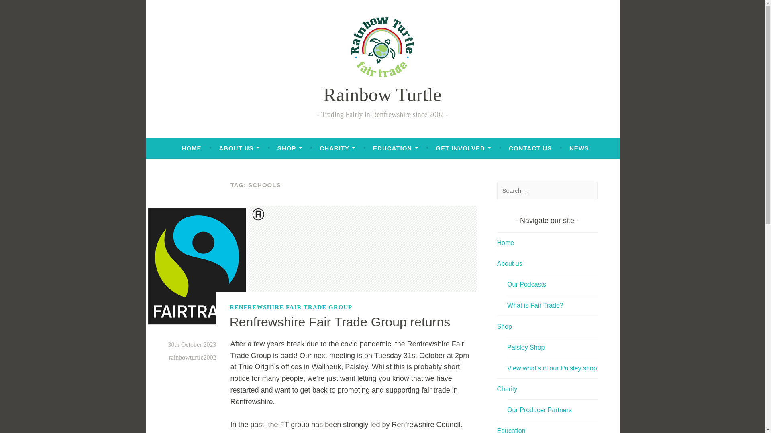  Describe the element at coordinates (290, 148) in the screenshot. I see `SHOP` at that location.